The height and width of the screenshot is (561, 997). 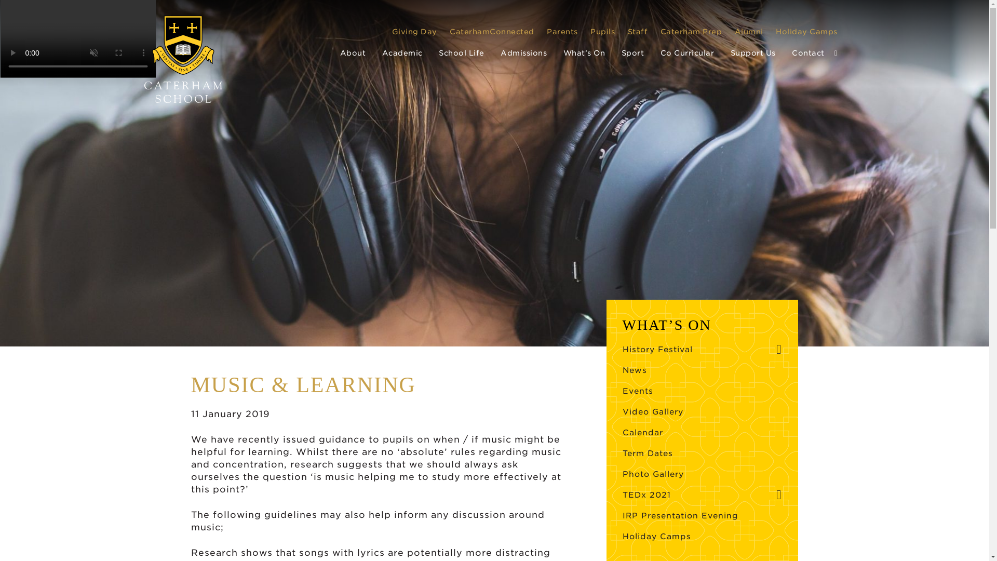 I want to click on Parents, so click(x=562, y=32).